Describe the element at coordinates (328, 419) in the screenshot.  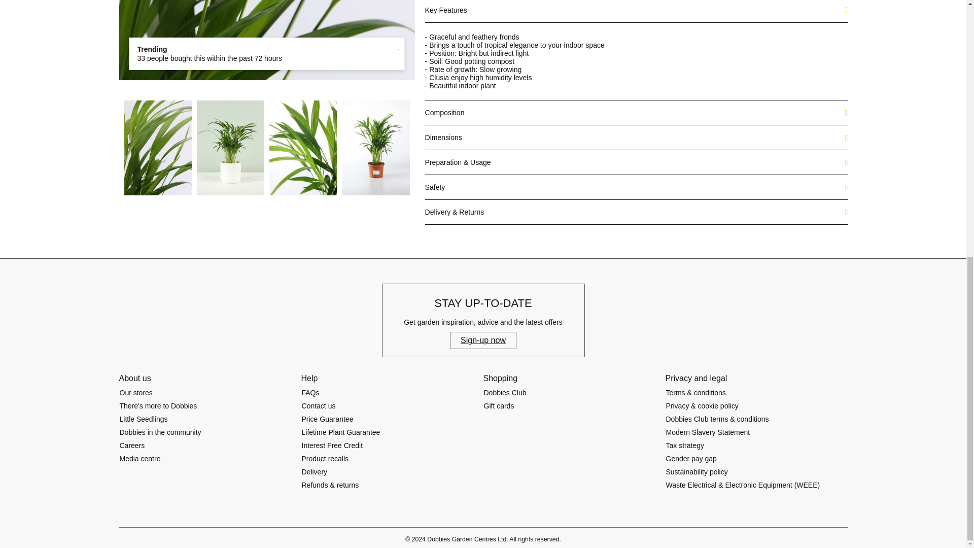
I see `Price Guarantee` at that location.